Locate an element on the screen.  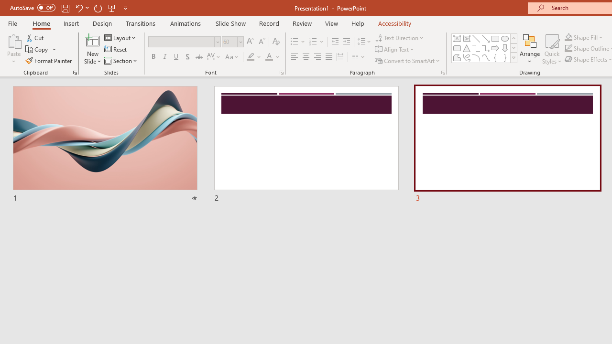
Align Right is located at coordinates (317, 57).